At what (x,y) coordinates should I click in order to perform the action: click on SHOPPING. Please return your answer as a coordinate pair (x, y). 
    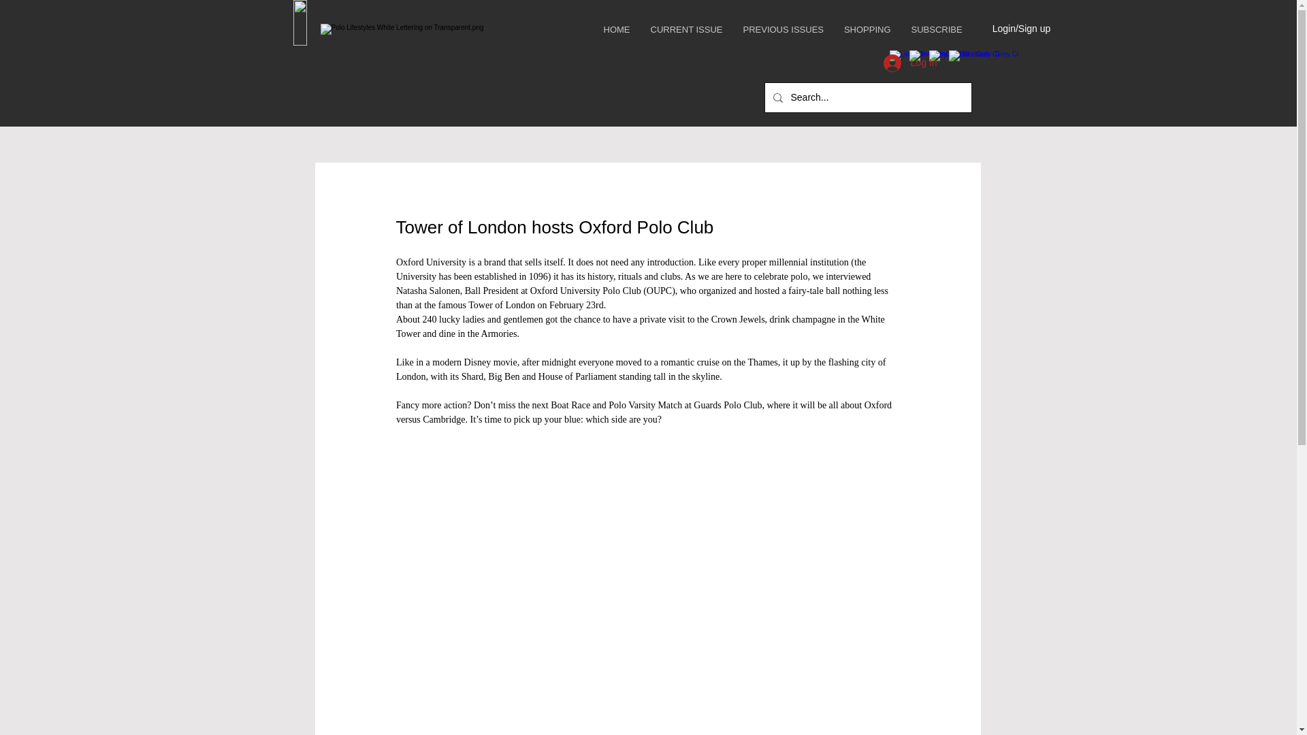
    Looking at the image, I should click on (867, 30).